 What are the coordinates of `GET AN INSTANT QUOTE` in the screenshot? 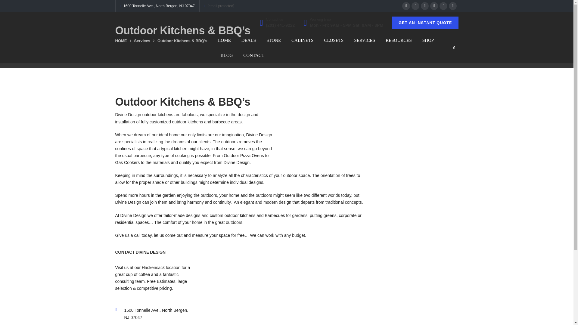 It's located at (425, 23).